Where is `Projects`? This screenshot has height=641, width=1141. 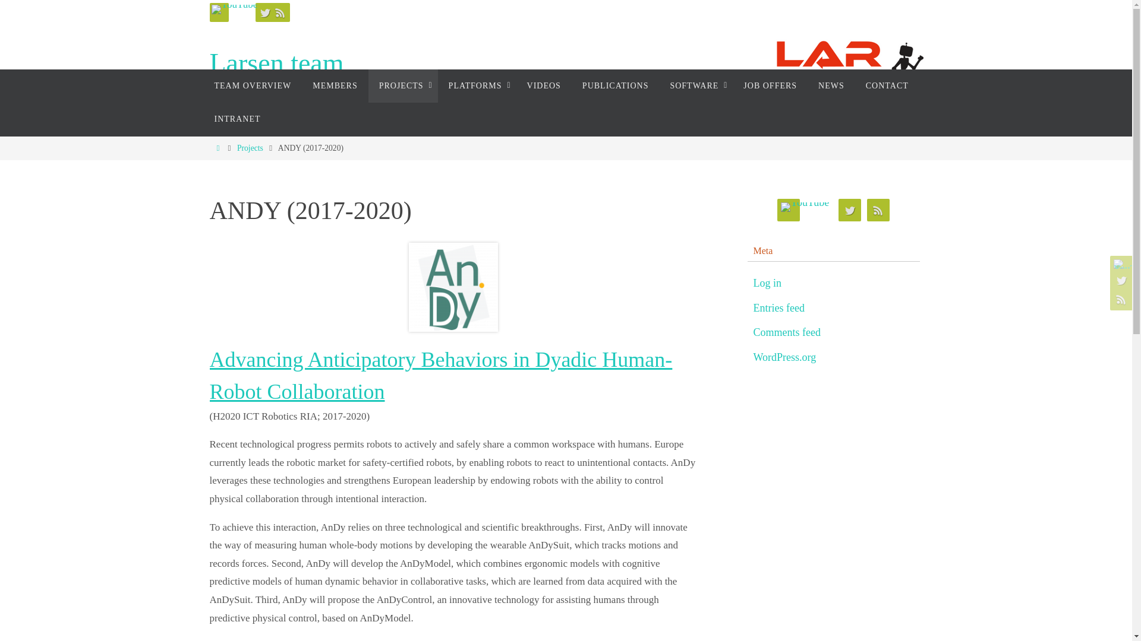
Projects is located at coordinates (250, 148).